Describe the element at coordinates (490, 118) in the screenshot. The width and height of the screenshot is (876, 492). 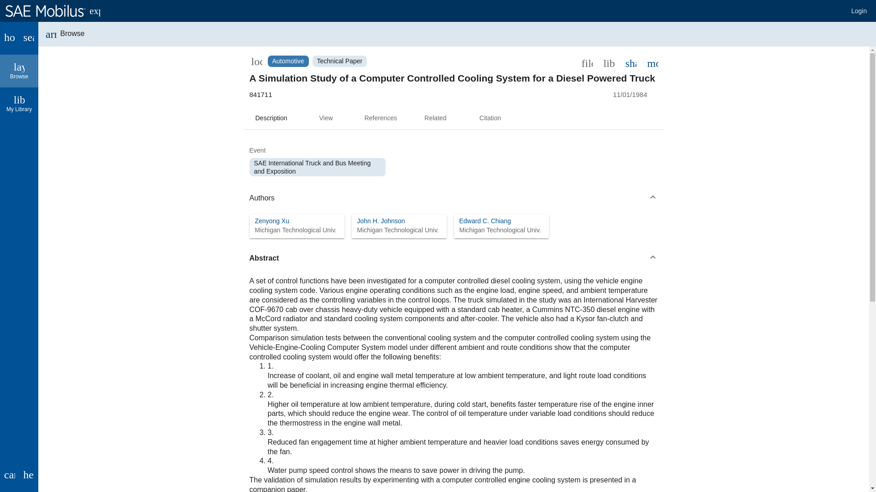
I see `Citation` at that location.